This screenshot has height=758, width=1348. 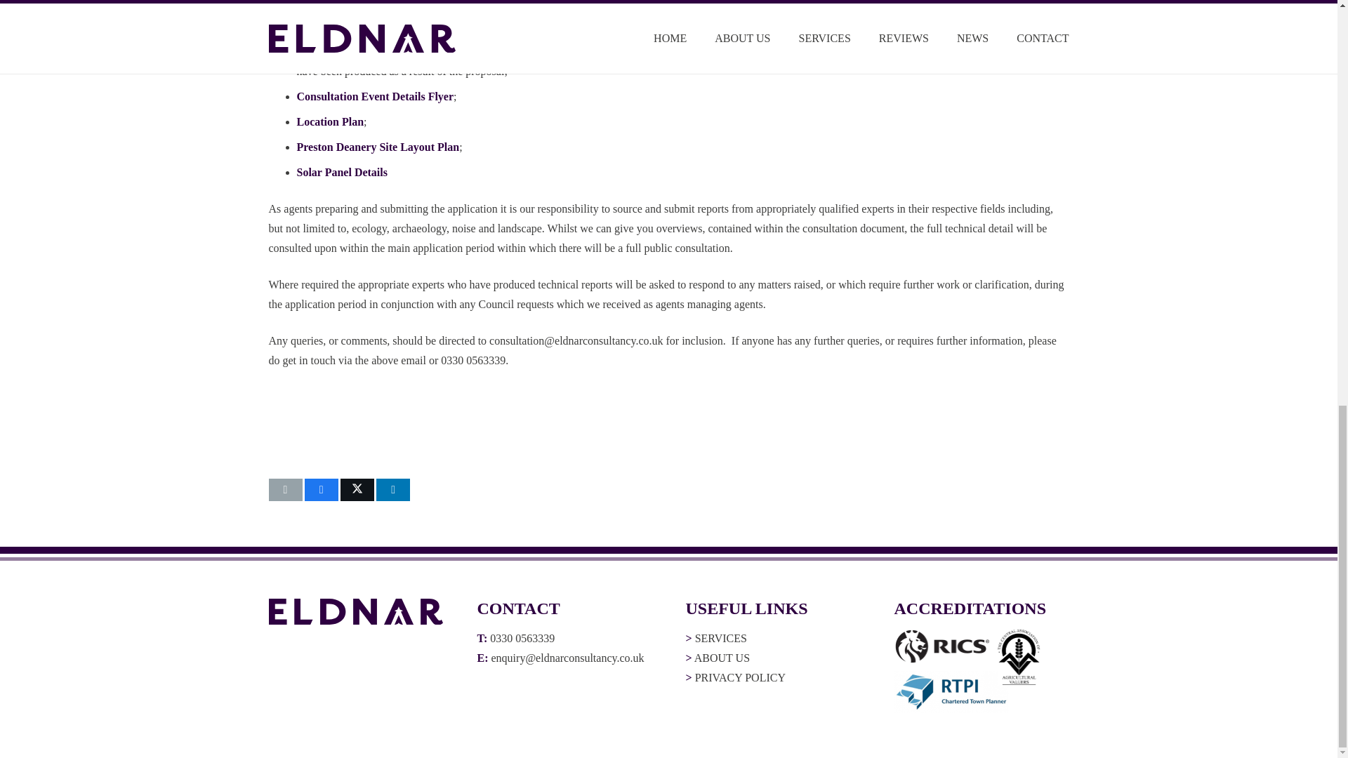 I want to click on Consultation Event Details Flyer, so click(x=375, y=95).